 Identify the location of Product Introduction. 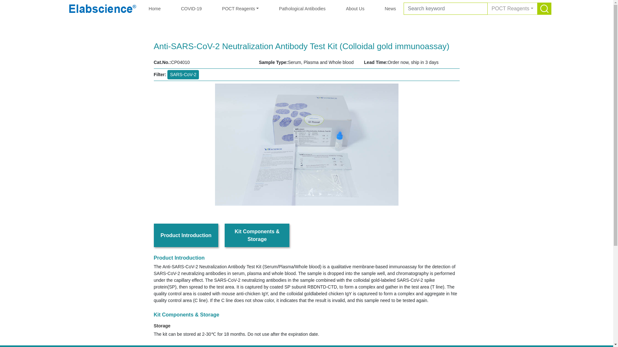
(186, 235).